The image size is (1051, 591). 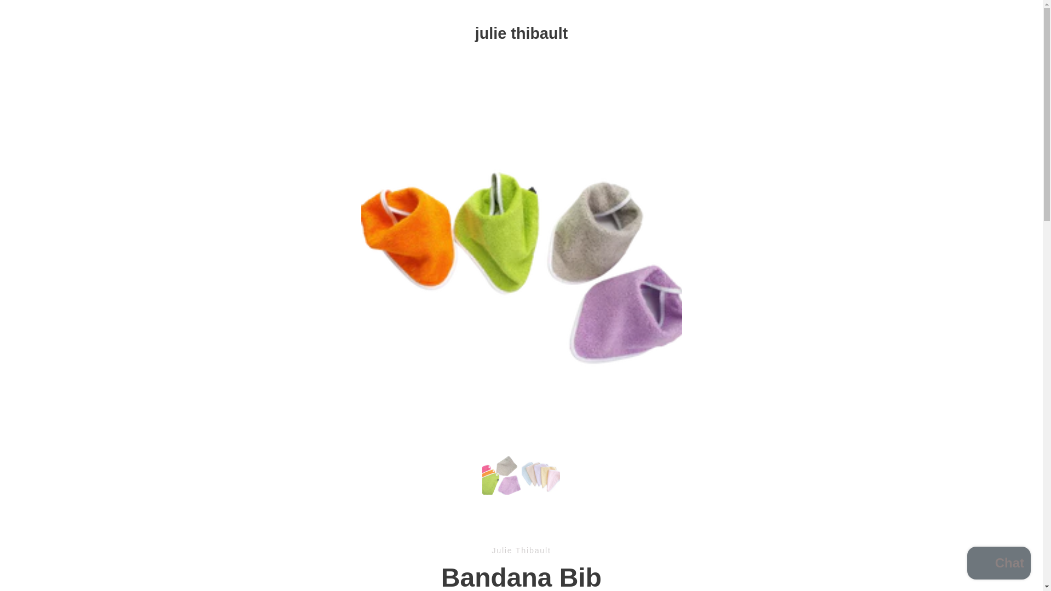 I want to click on Discover, so click(x=713, y=544).